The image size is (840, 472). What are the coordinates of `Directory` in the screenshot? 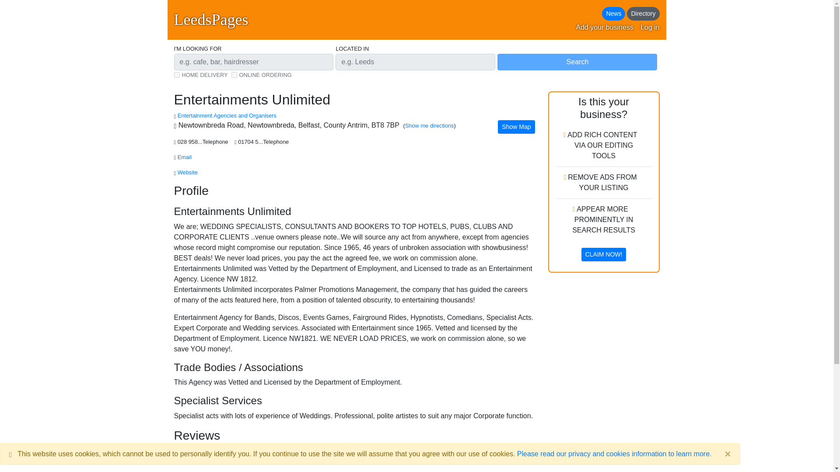 It's located at (643, 14).